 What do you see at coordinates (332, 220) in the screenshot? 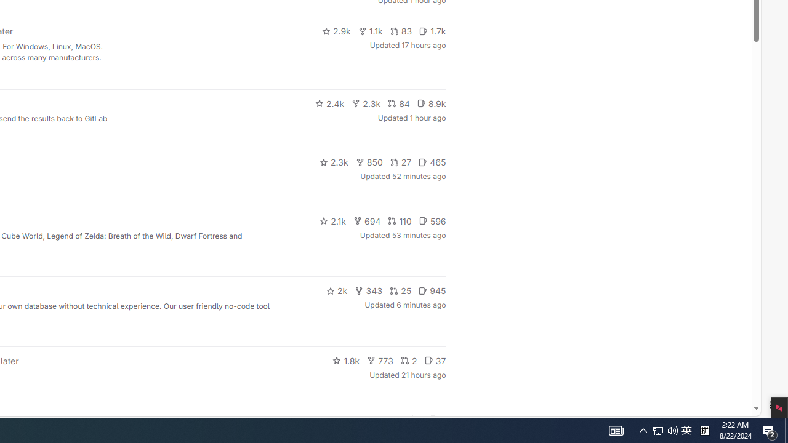
I see `2.1k` at bounding box center [332, 220].